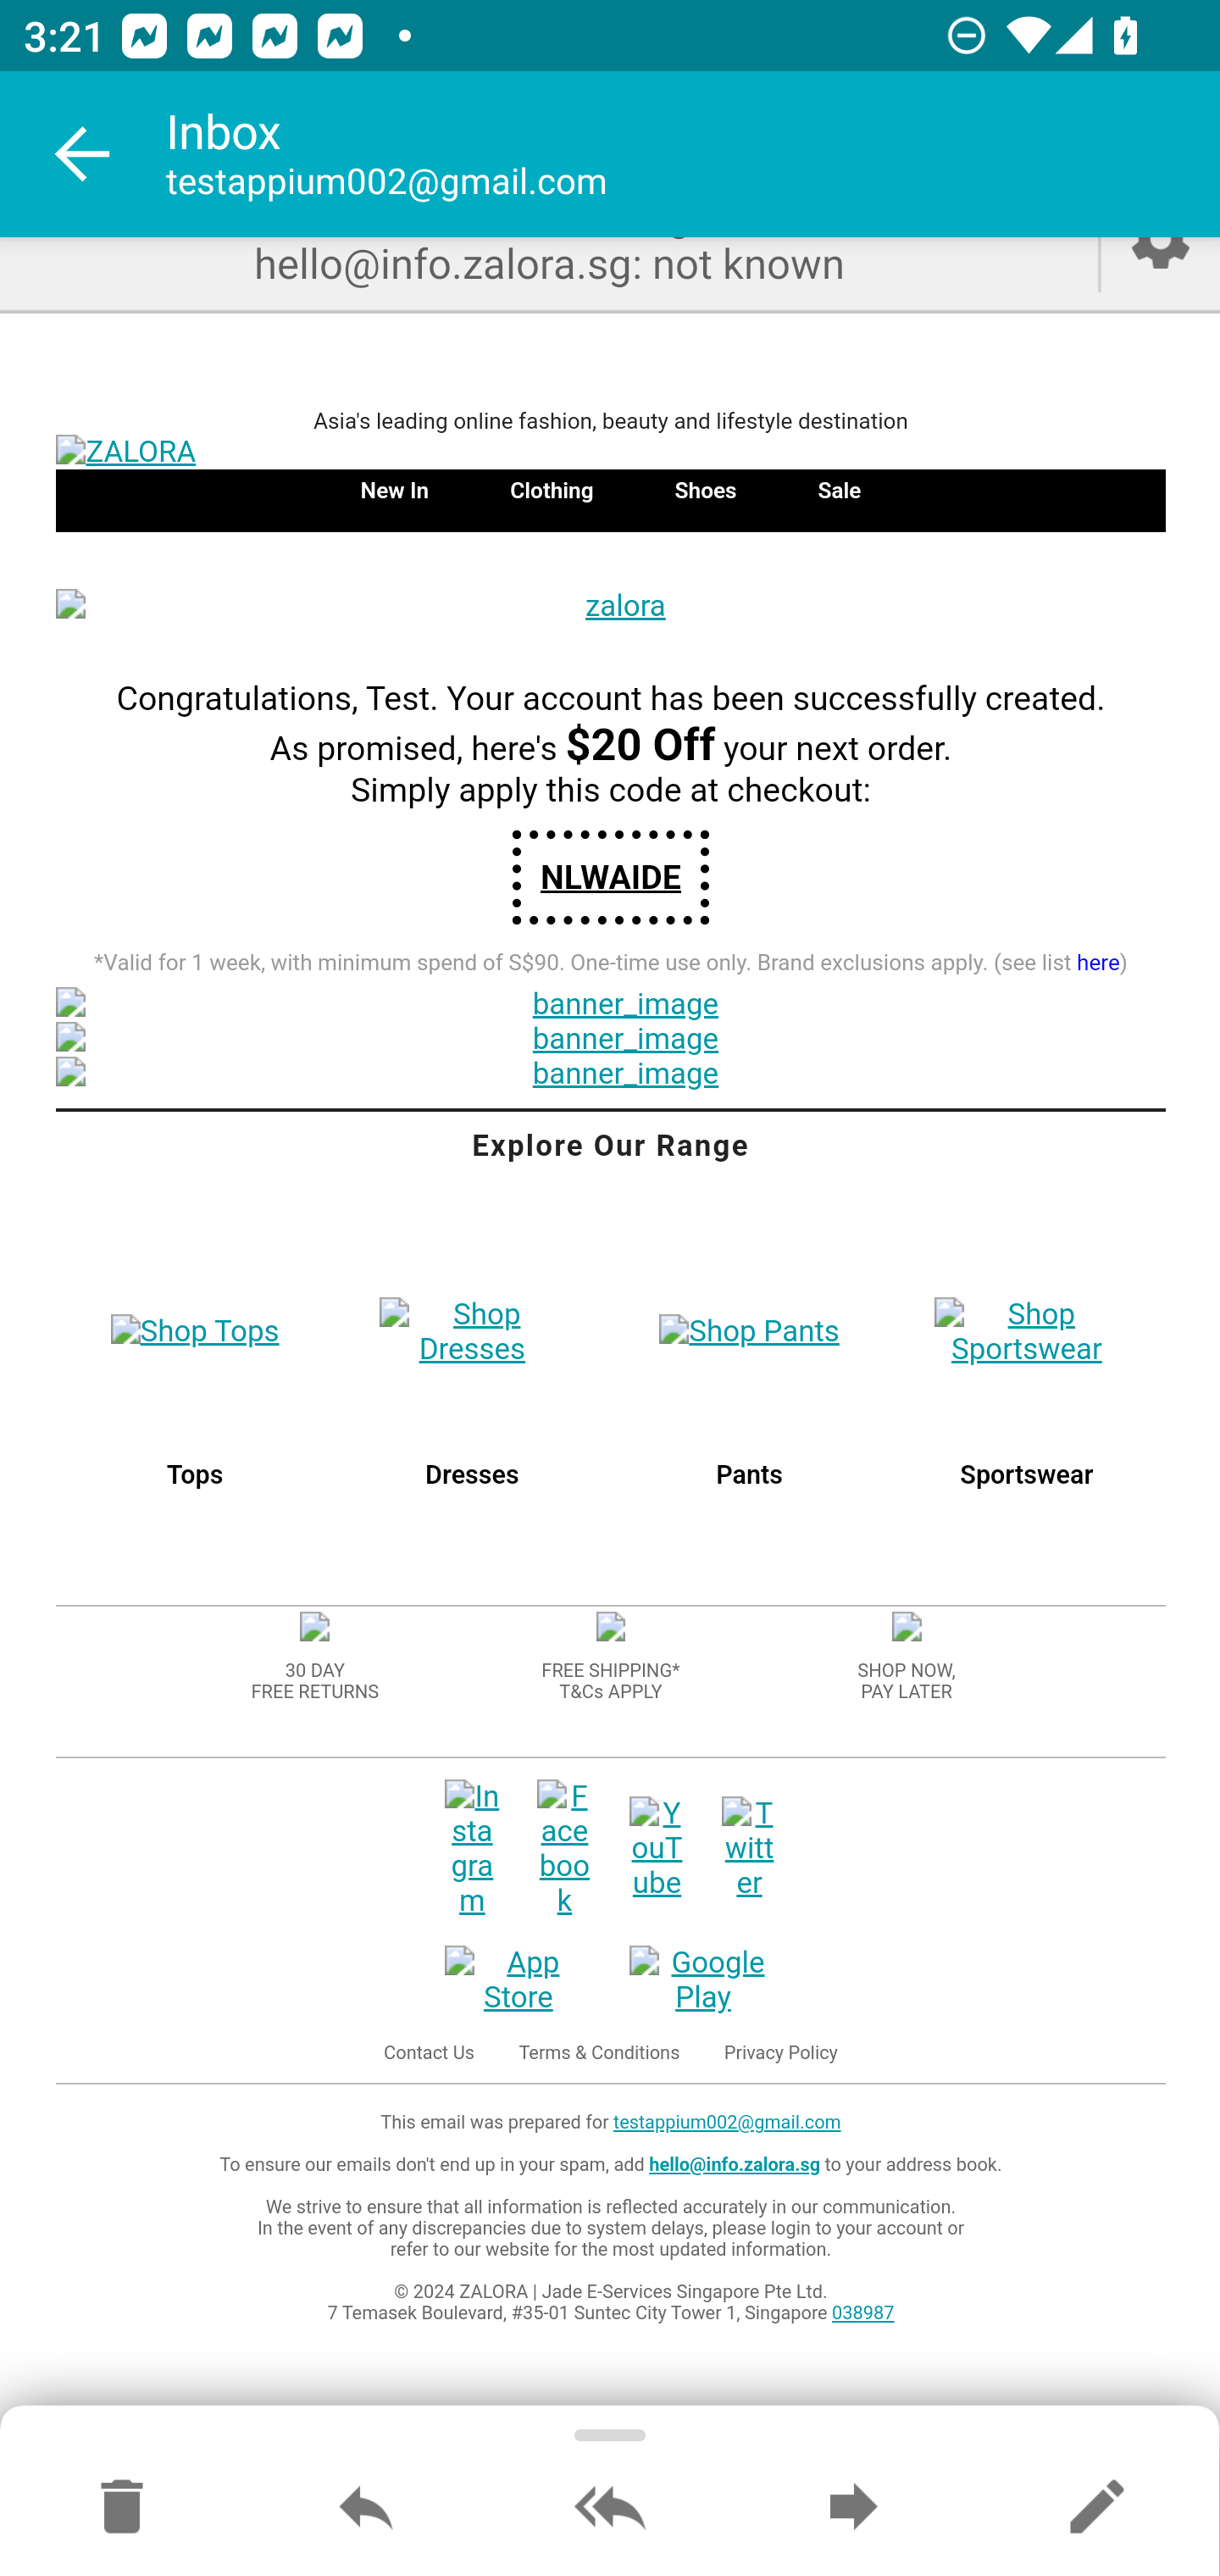 This screenshot has height=2576, width=1220. Describe the element at coordinates (552, 491) in the screenshot. I see `Clothing` at that location.